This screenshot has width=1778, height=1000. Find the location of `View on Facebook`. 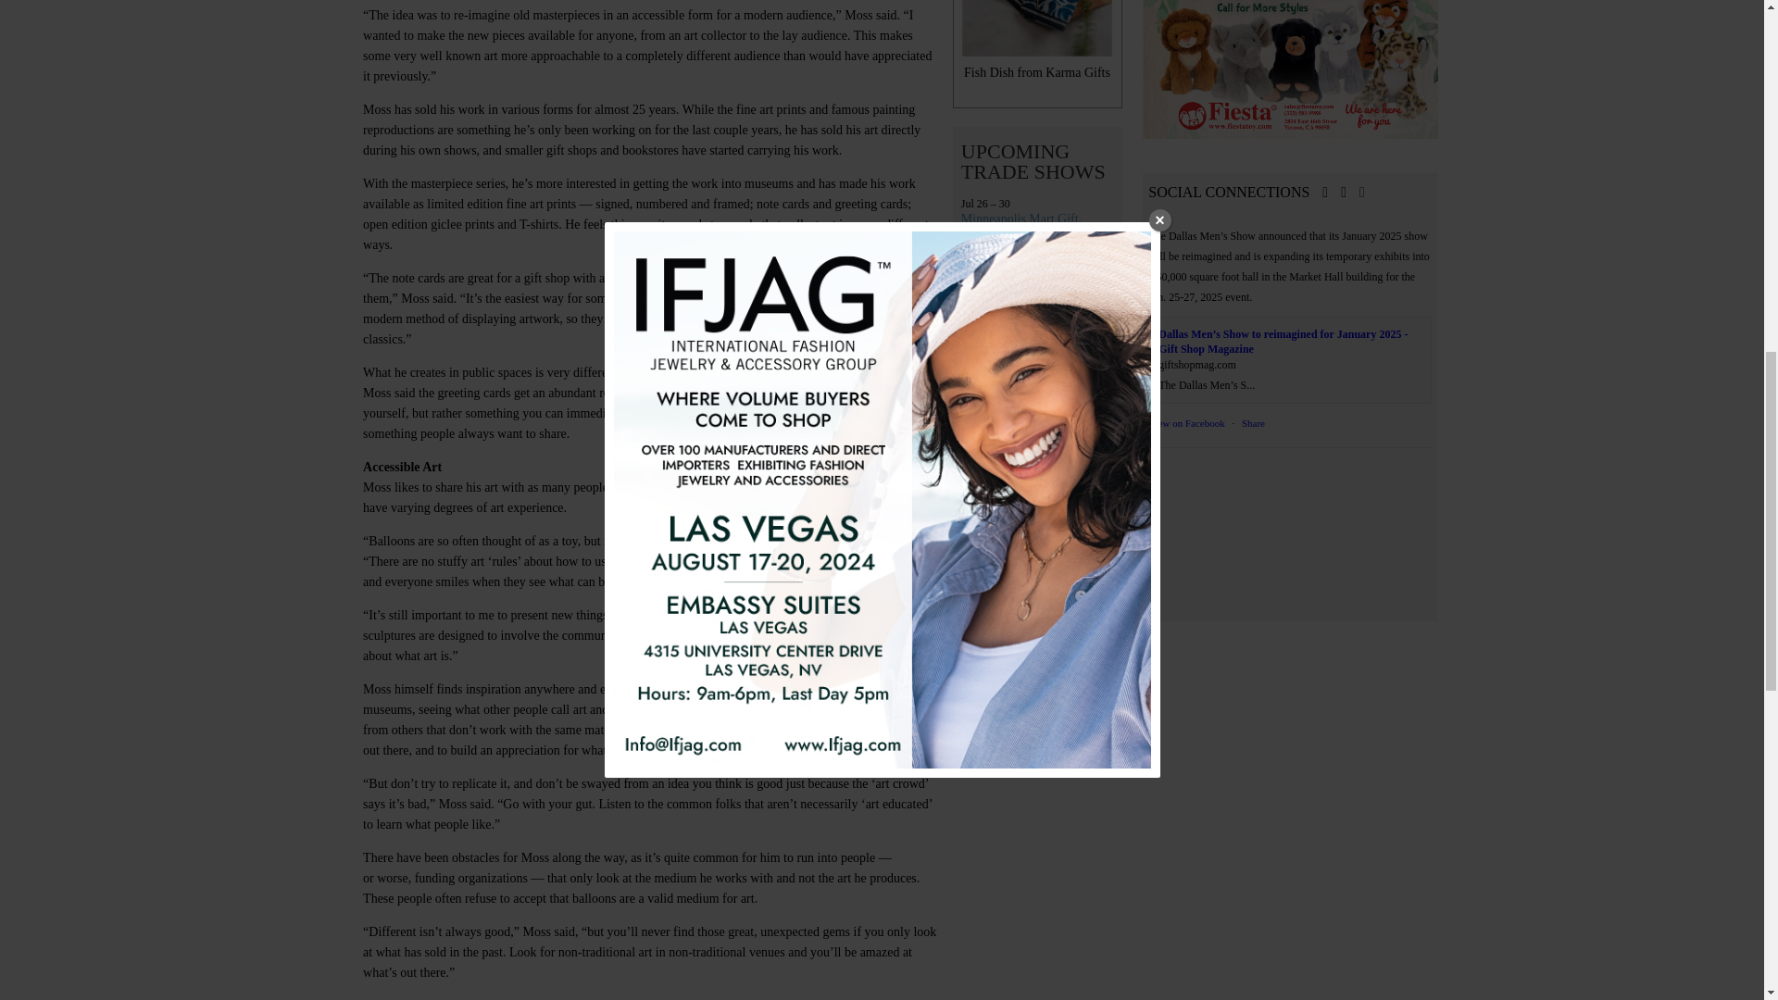

View on Facebook is located at coordinates (1186, 423).